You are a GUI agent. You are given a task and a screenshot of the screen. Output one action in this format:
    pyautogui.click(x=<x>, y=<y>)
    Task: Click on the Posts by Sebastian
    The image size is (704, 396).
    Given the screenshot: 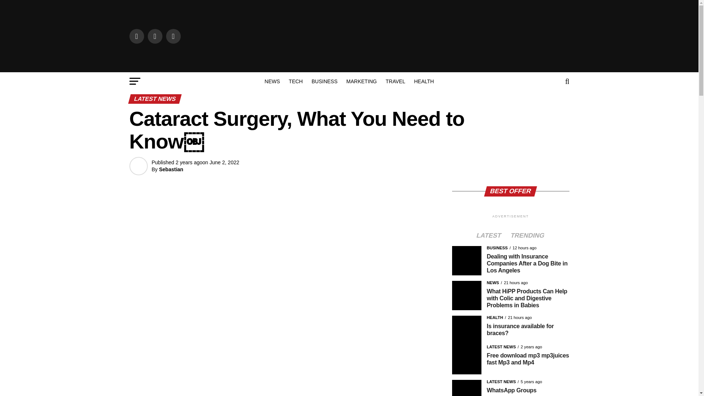 What is the action you would take?
    pyautogui.click(x=171, y=169)
    